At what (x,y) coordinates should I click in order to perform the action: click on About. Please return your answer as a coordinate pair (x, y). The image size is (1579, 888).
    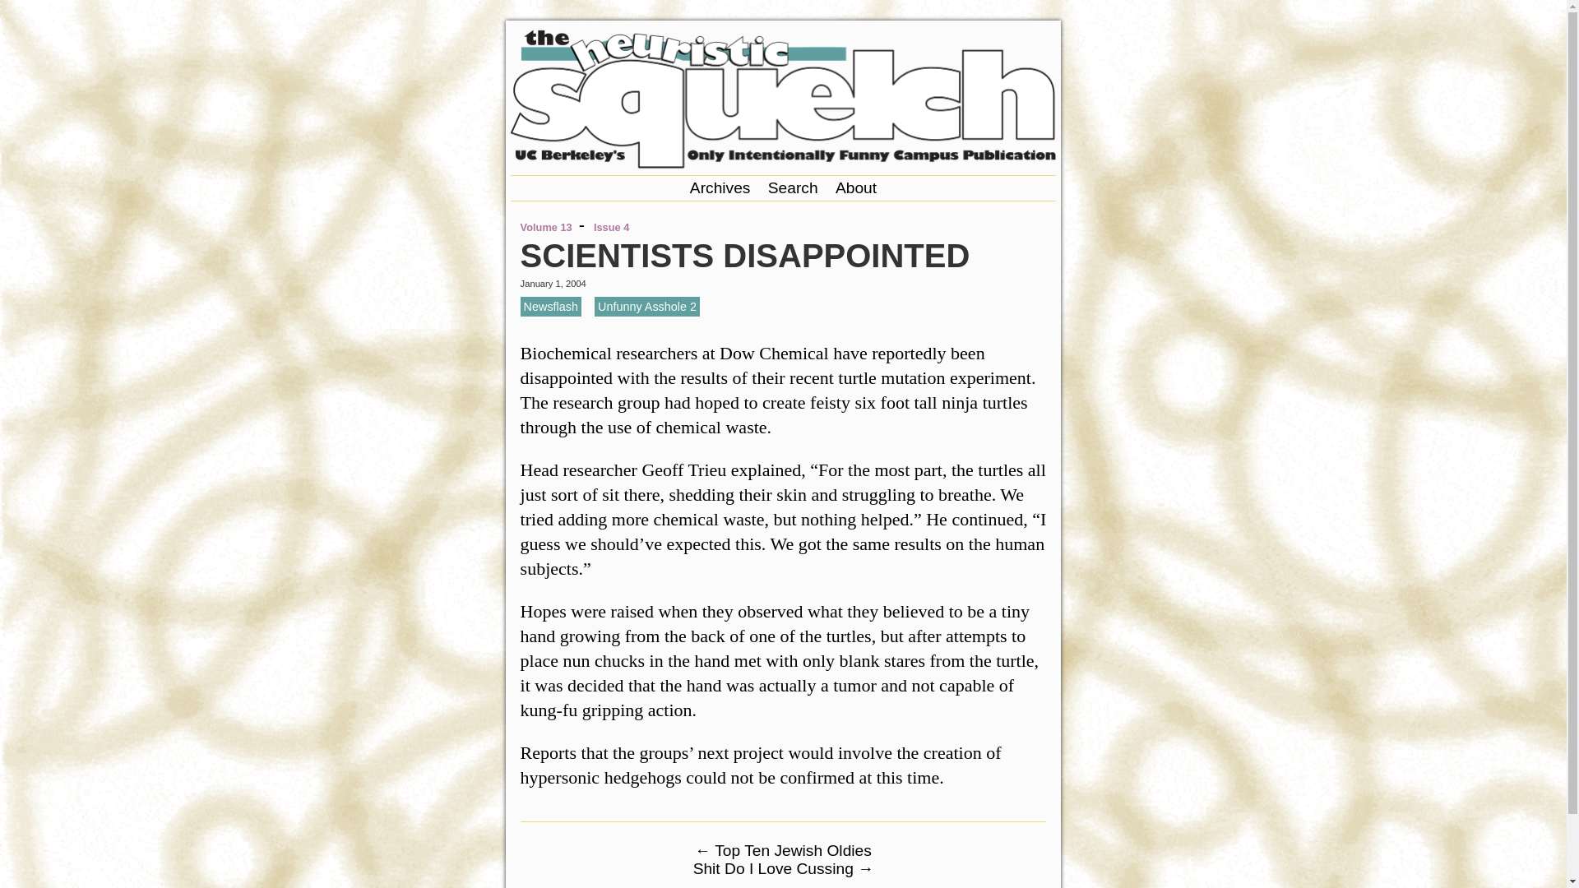
    Looking at the image, I should click on (855, 187).